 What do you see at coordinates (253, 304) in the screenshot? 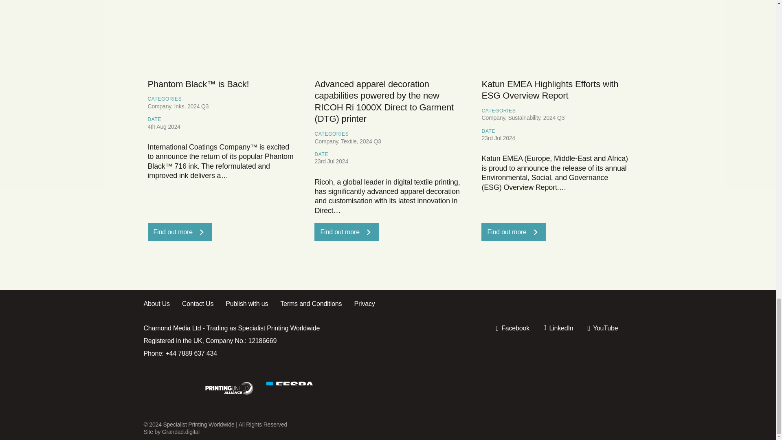
I see `Publish with us` at bounding box center [253, 304].